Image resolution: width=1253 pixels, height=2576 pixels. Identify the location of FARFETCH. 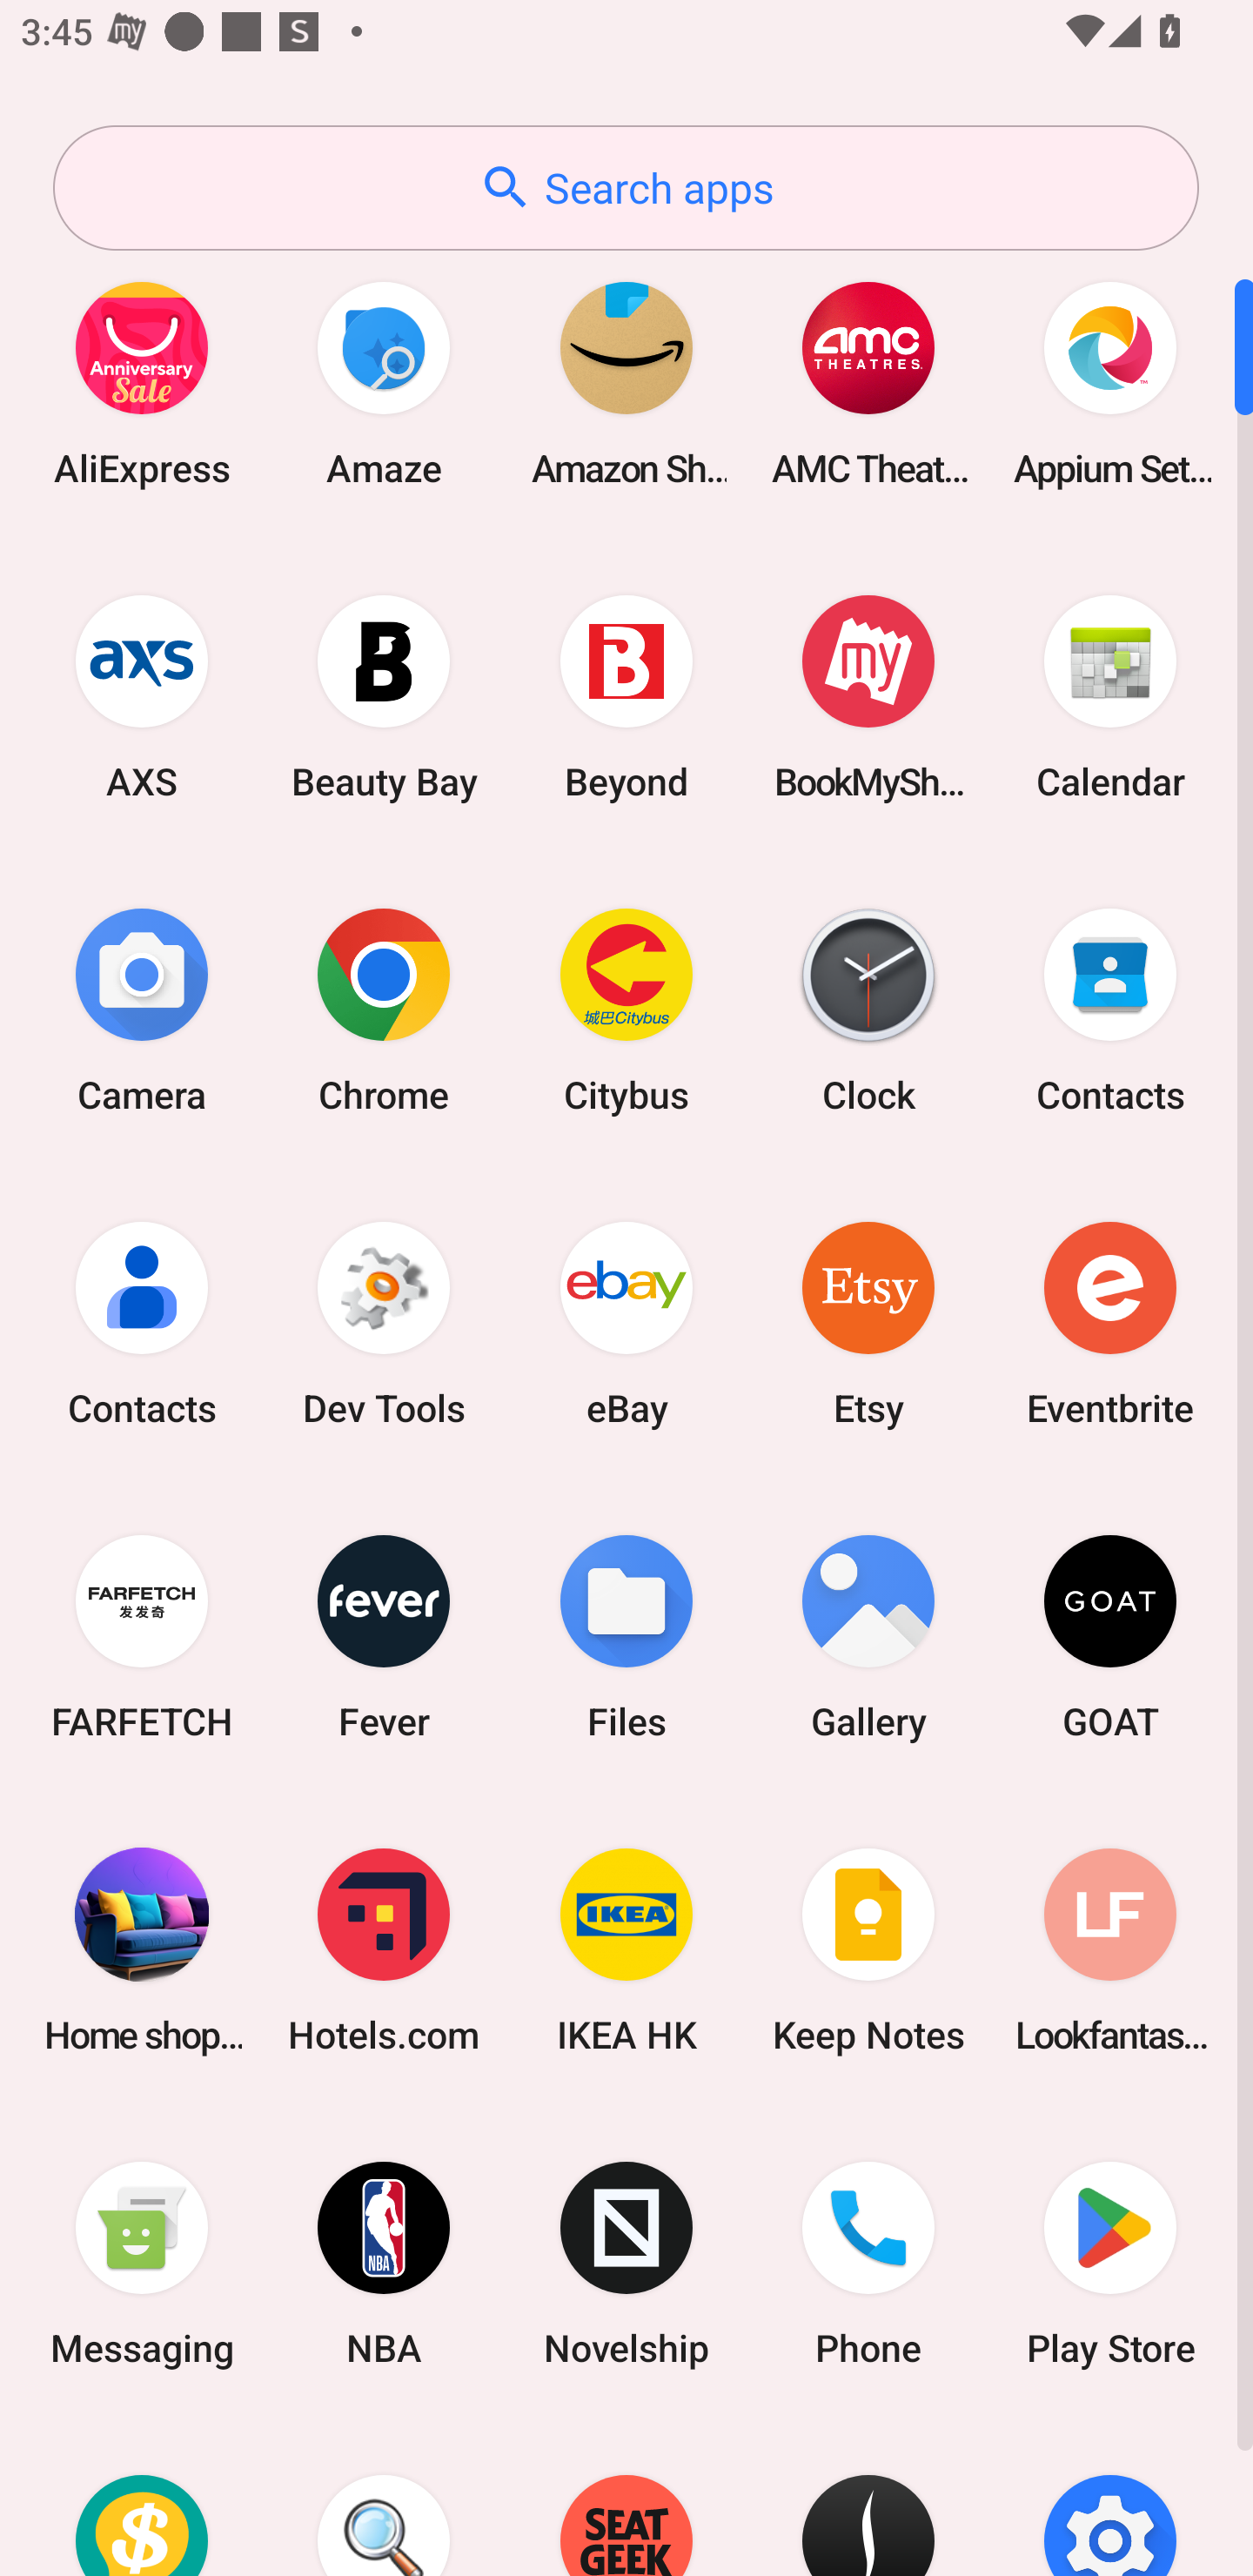
(142, 1636).